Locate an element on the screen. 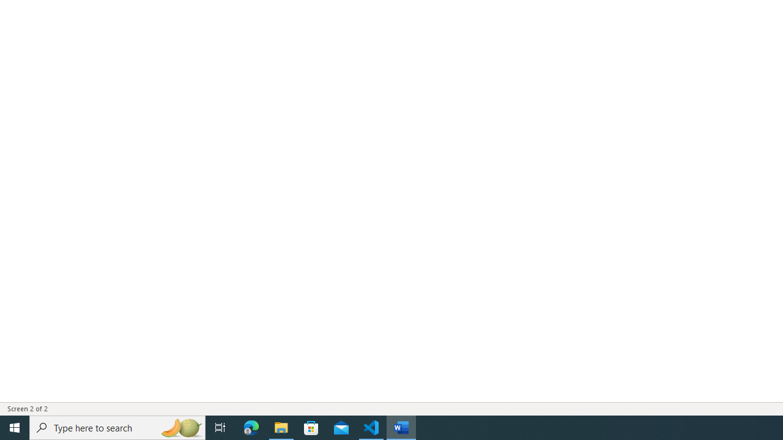 The height and width of the screenshot is (440, 783). Page Number Screen 2 of 2  is located at coordinates (32, 408).